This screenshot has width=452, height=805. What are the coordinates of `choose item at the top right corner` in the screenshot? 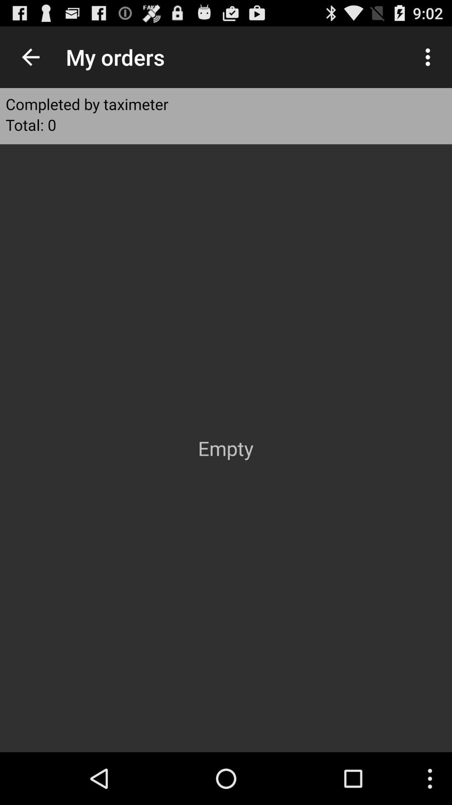 It's located at (430, 57).